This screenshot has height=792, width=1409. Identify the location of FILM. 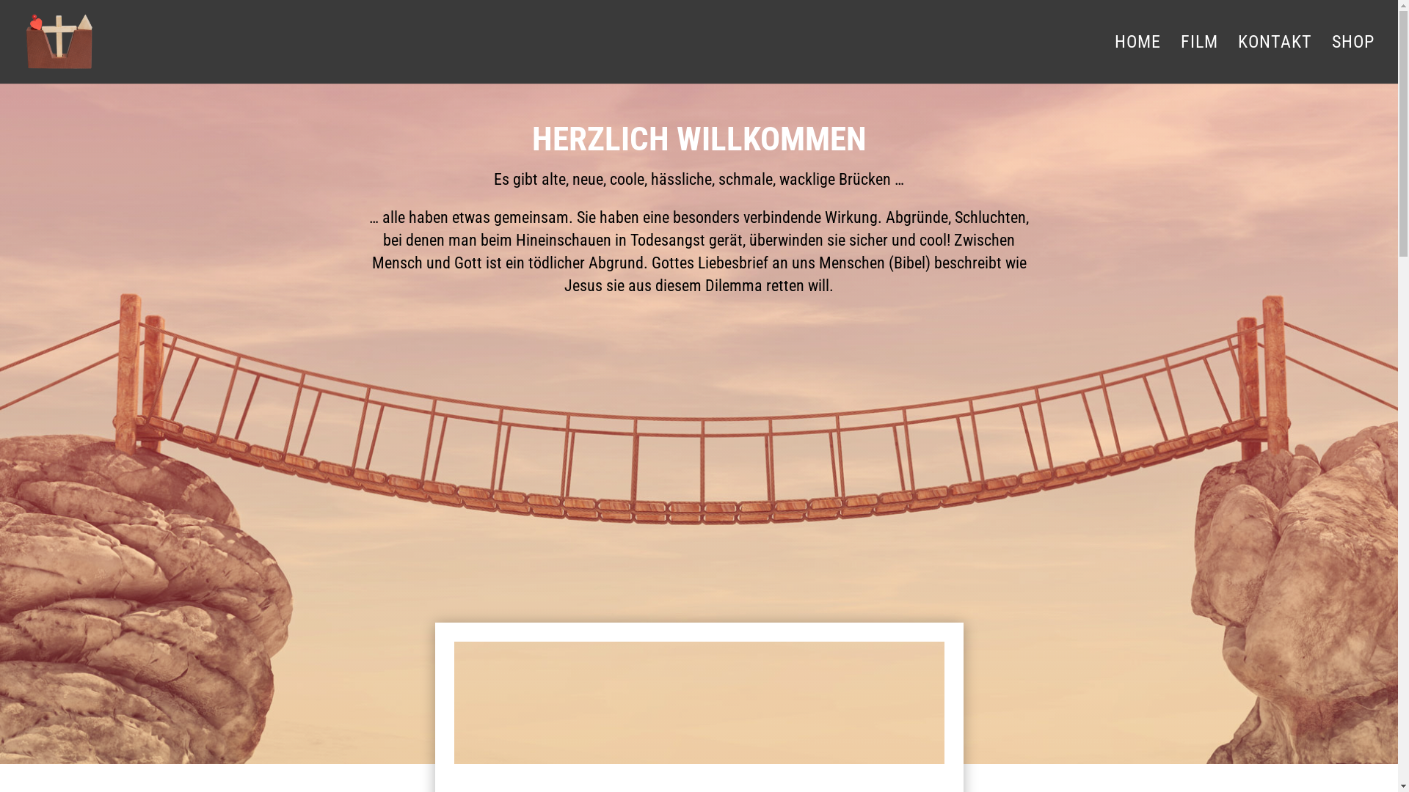
(1199, 60).